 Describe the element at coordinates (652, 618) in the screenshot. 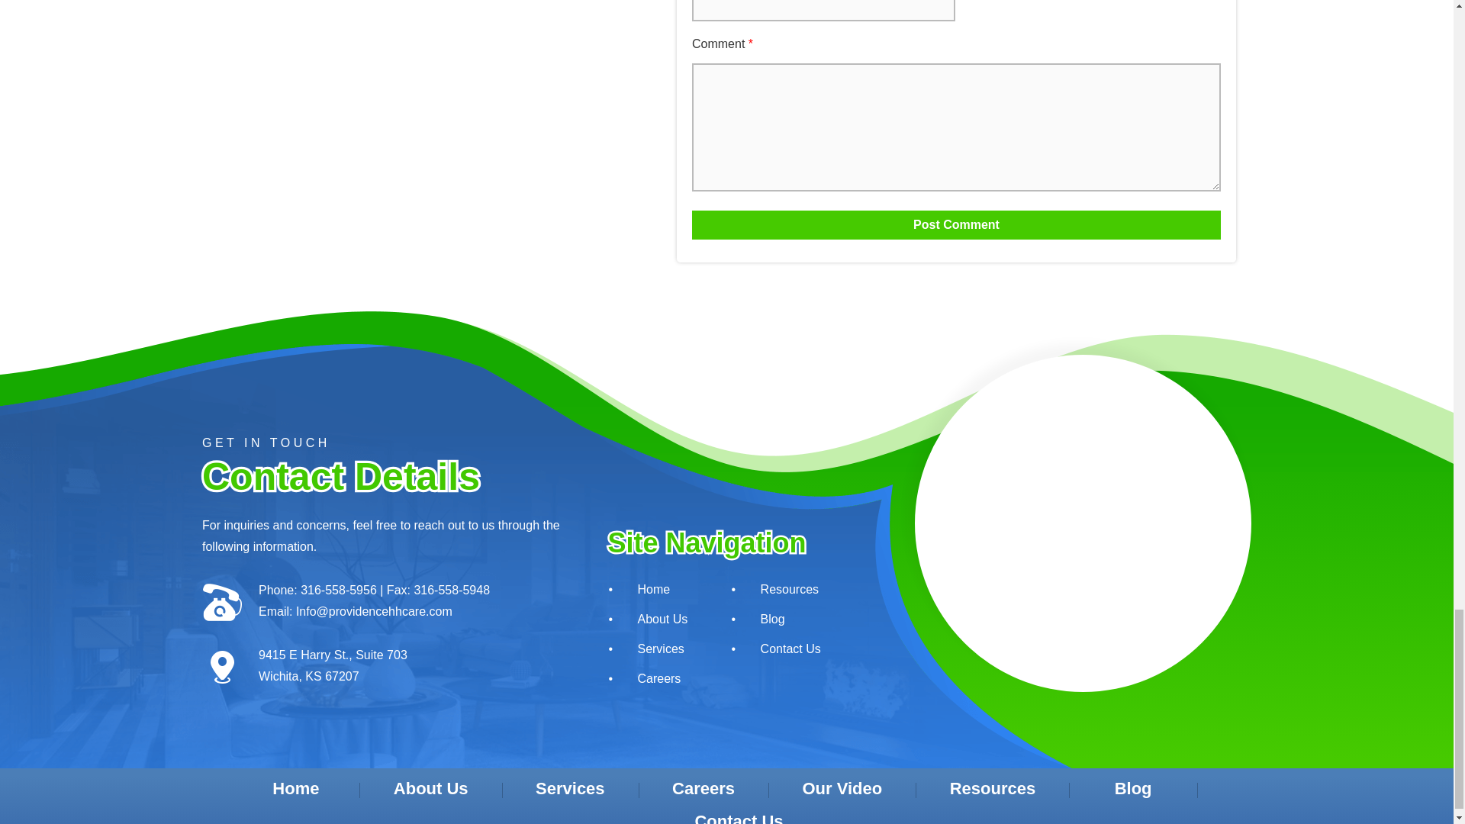

I see `About Us` at that location.